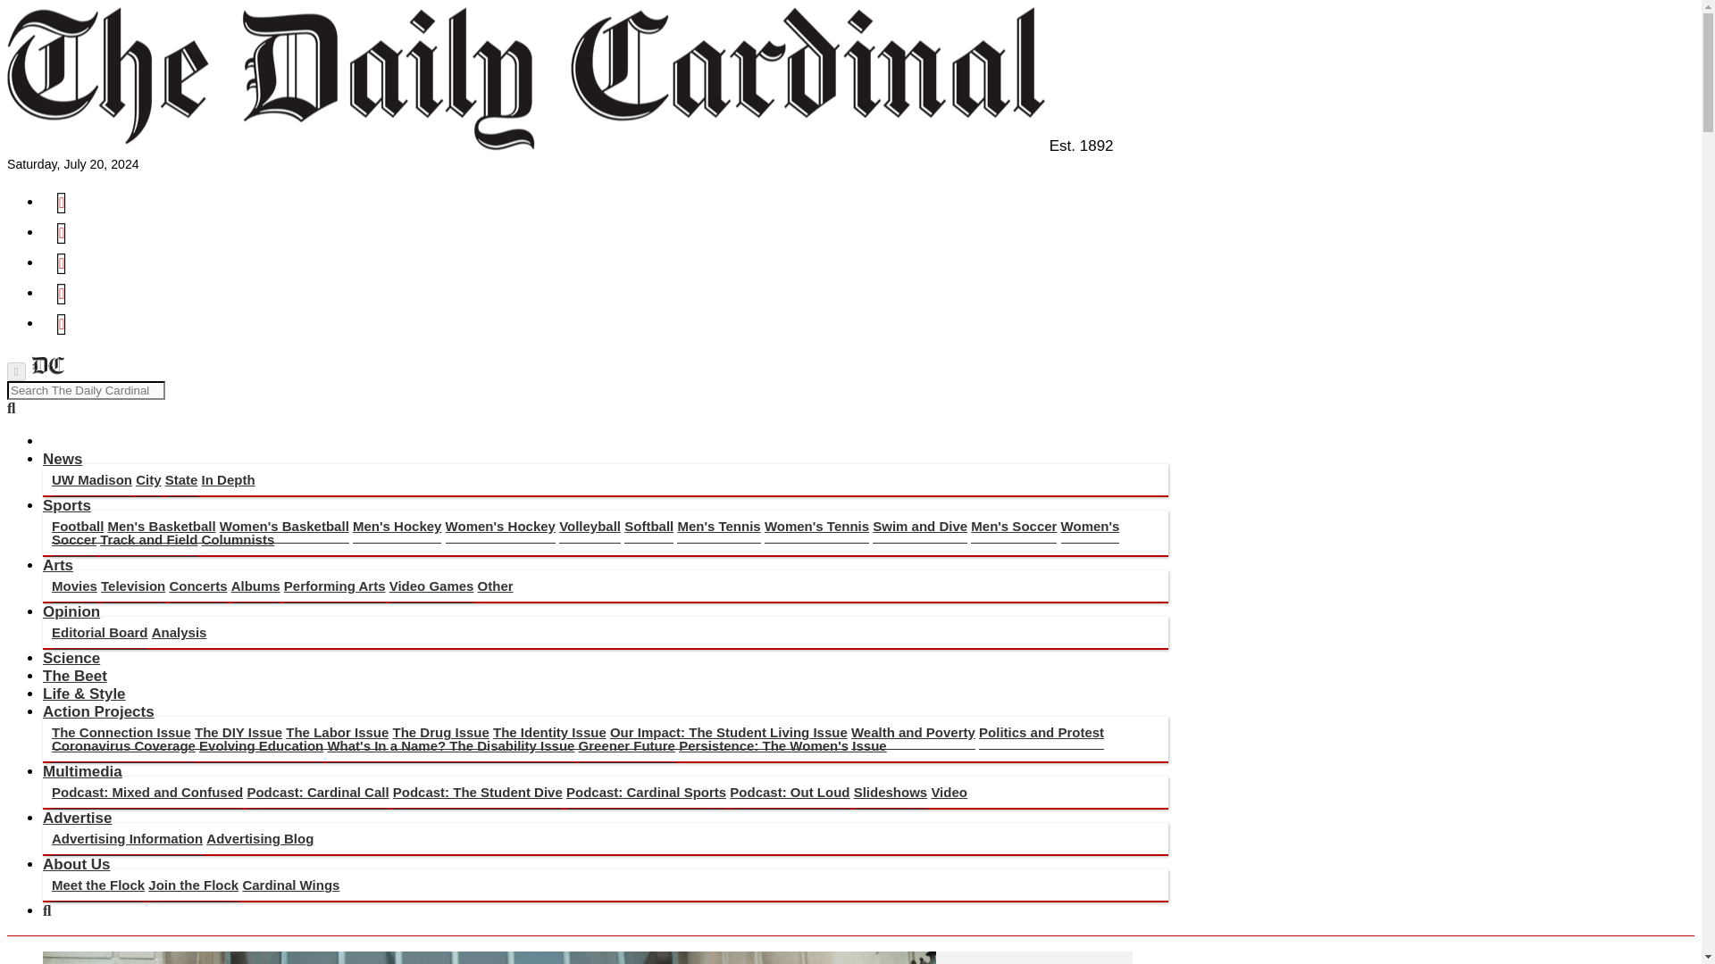 This screenshot has height=964, width=1715. I want to click on Men's Soccer, so click(1013, 527).